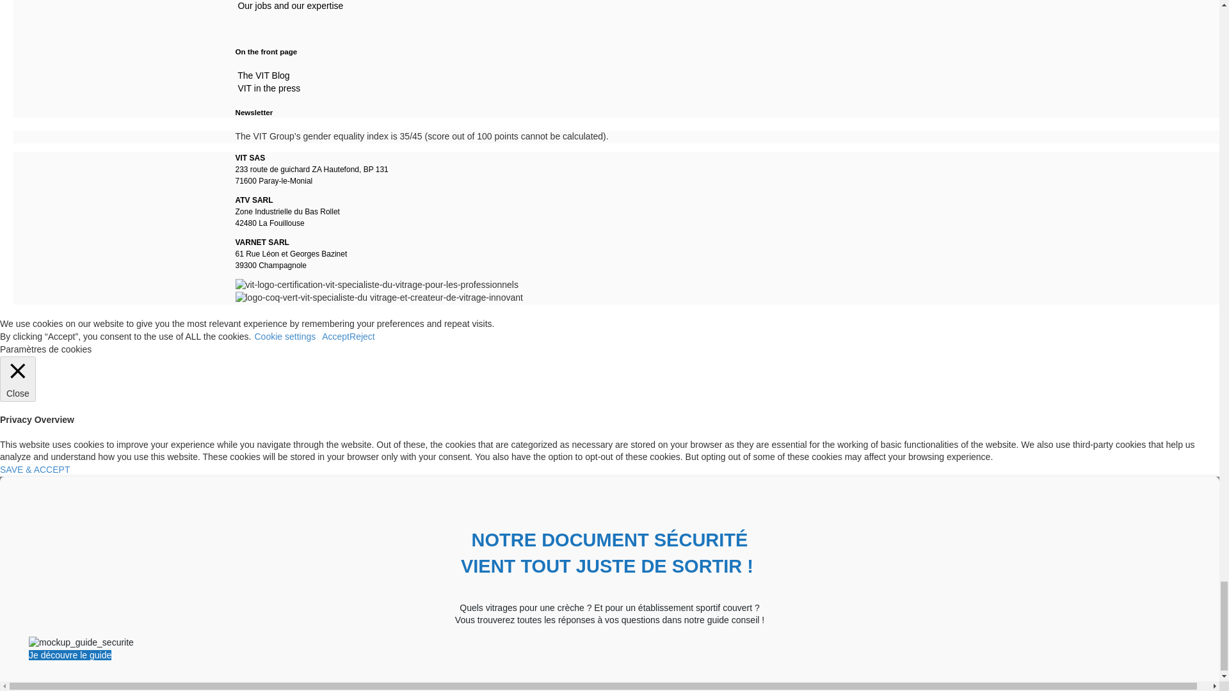  I want to click on Je vais sur le configurateur, so click(70, 655).